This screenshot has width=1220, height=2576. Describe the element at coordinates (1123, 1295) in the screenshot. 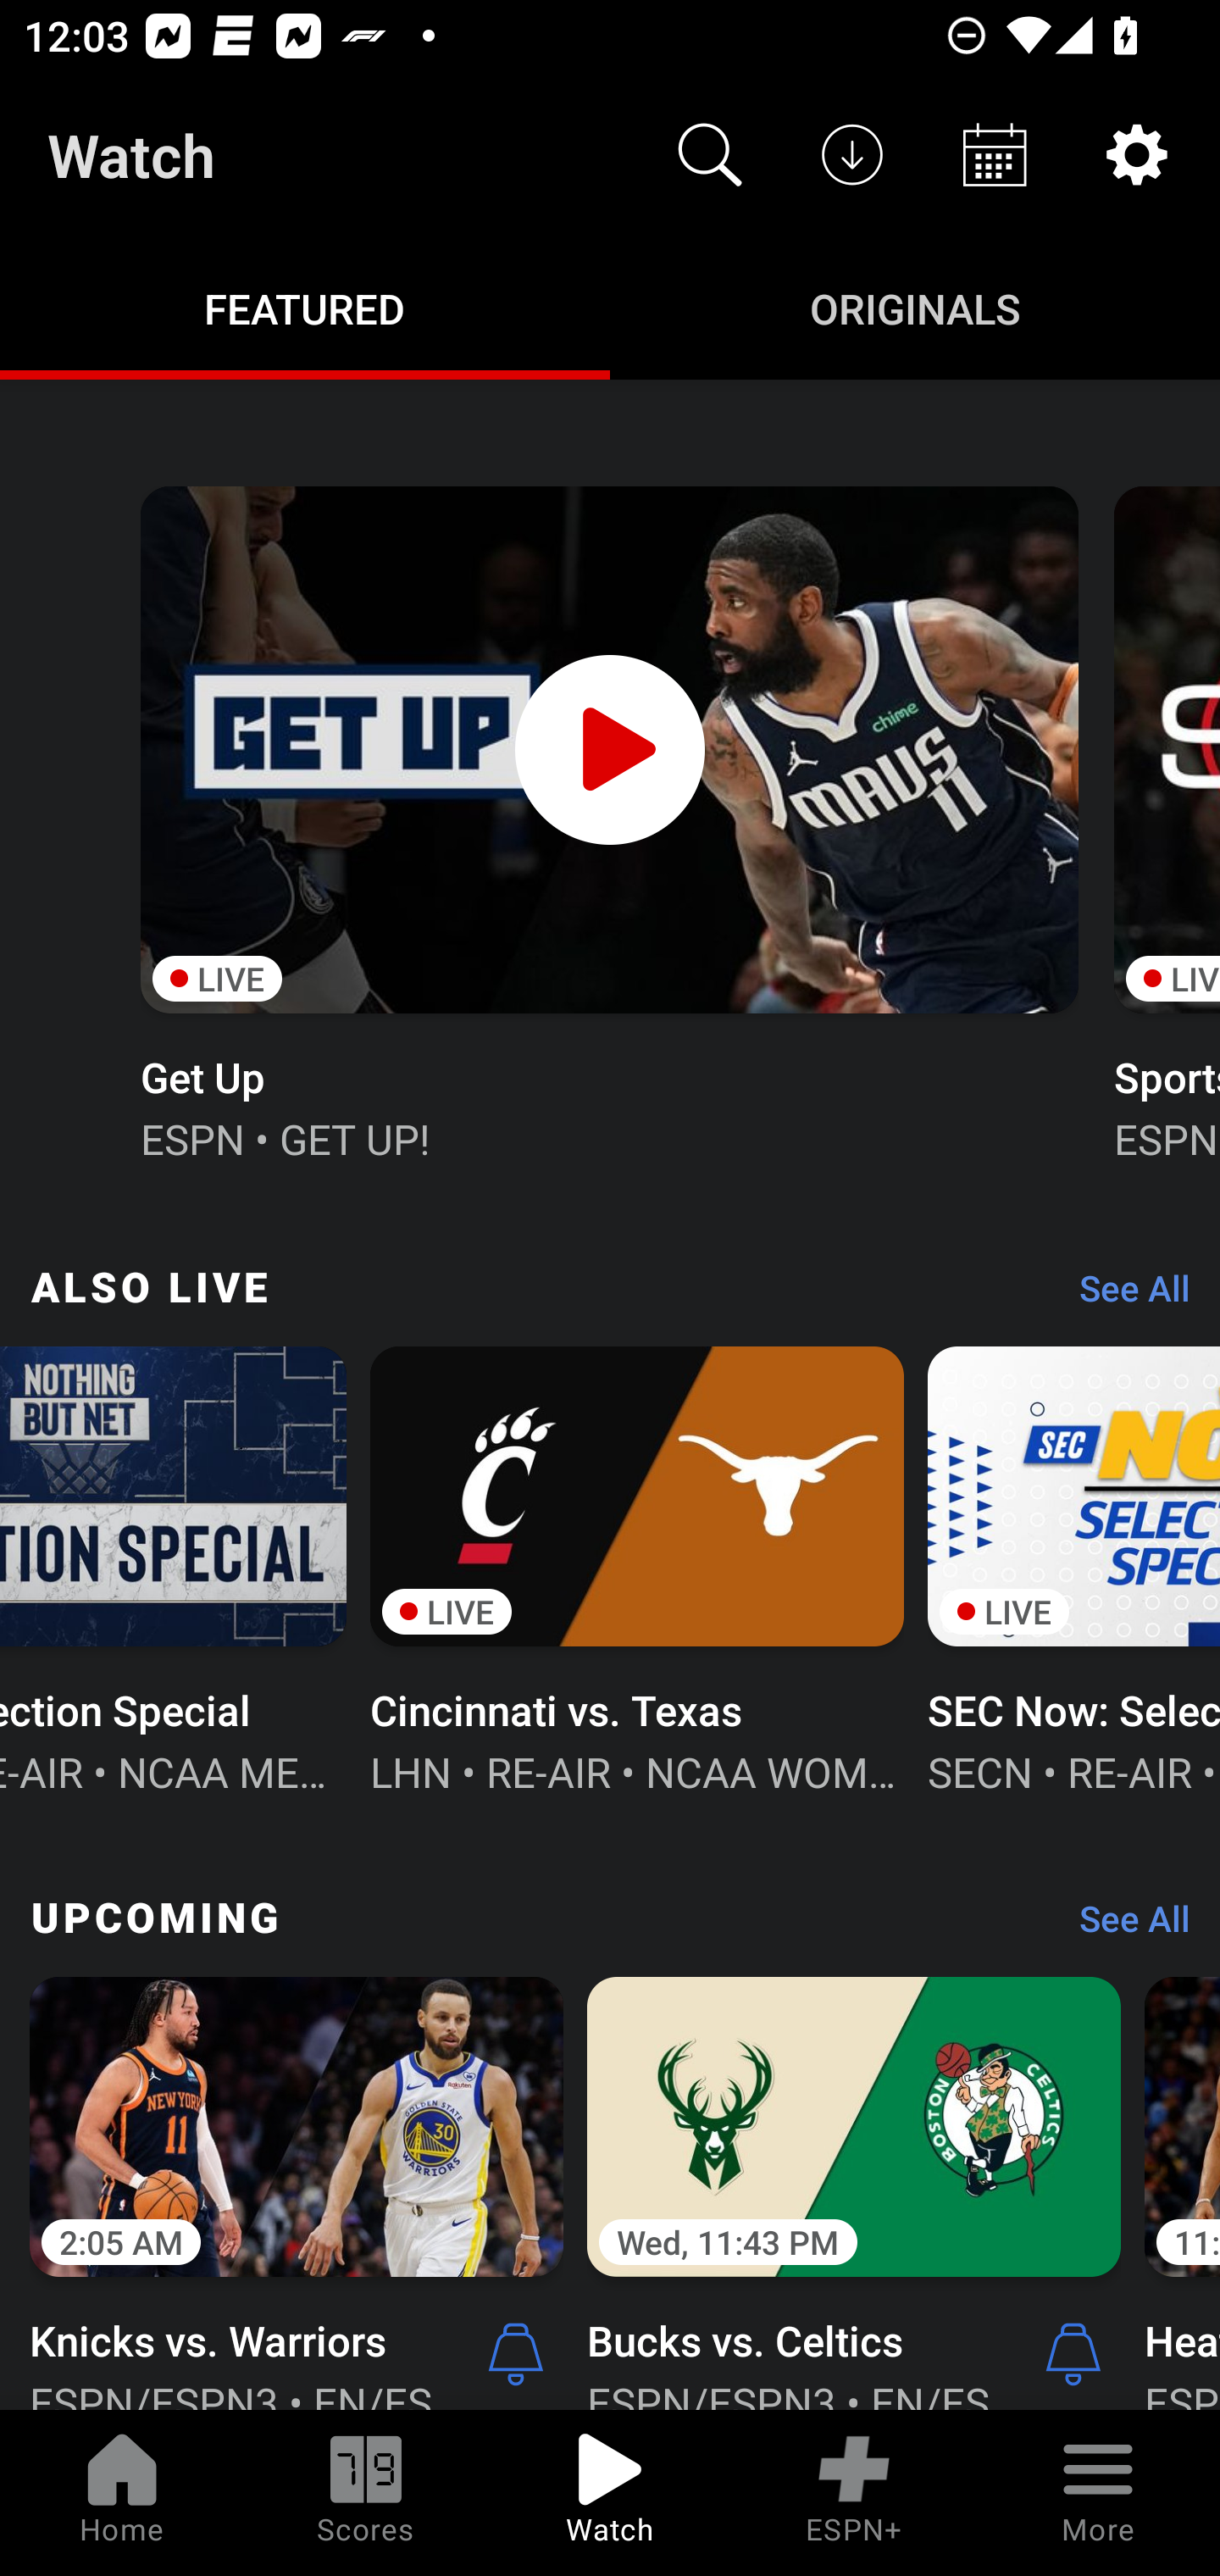

I see `See All` at that location.